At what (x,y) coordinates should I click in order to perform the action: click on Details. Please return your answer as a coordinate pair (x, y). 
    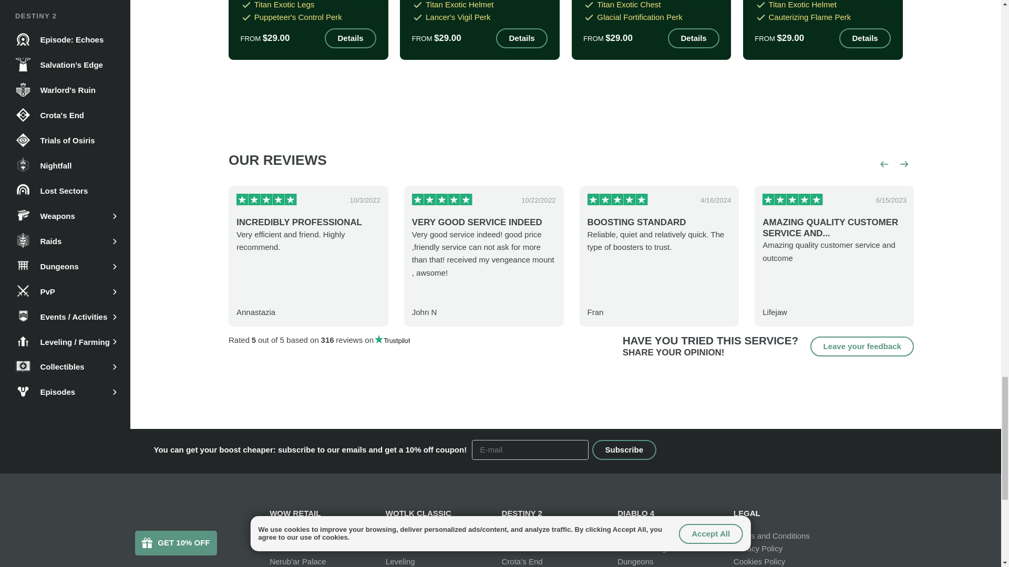
    Looking at the image, I should click on (865, 38).